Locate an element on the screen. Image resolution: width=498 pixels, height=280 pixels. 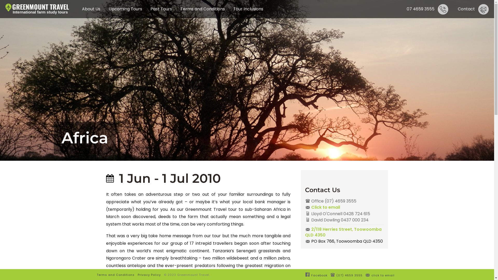
Click to email is located at coordinates (344, 207).